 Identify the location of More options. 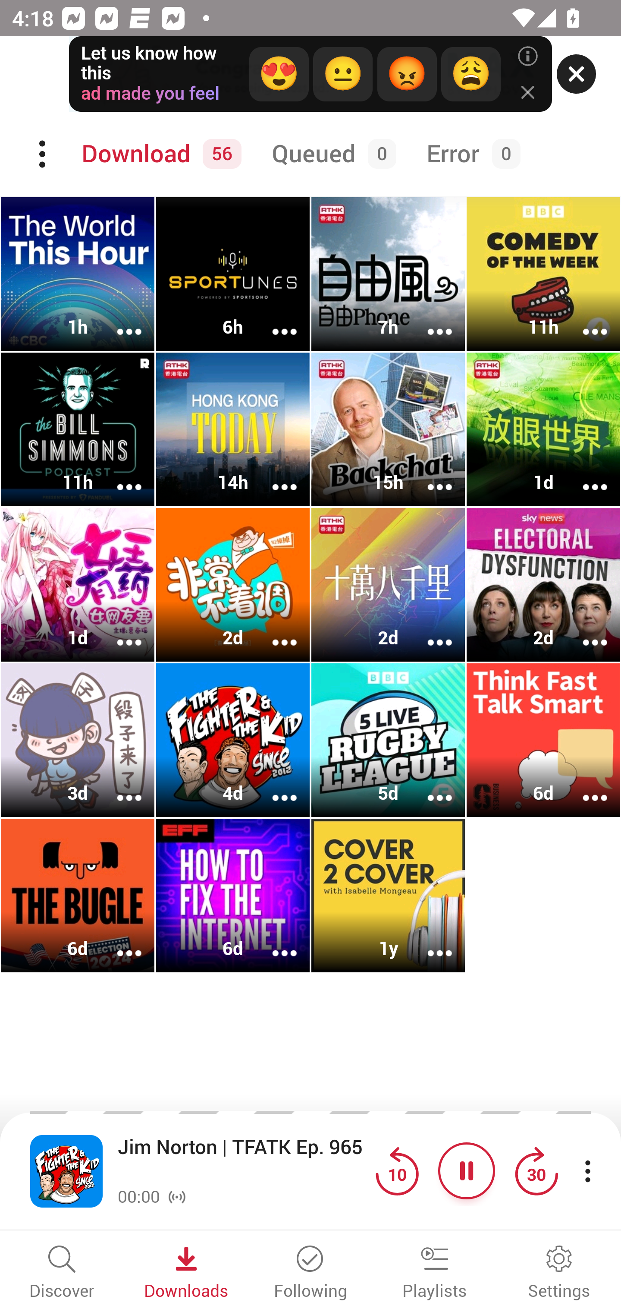
(273, 631).